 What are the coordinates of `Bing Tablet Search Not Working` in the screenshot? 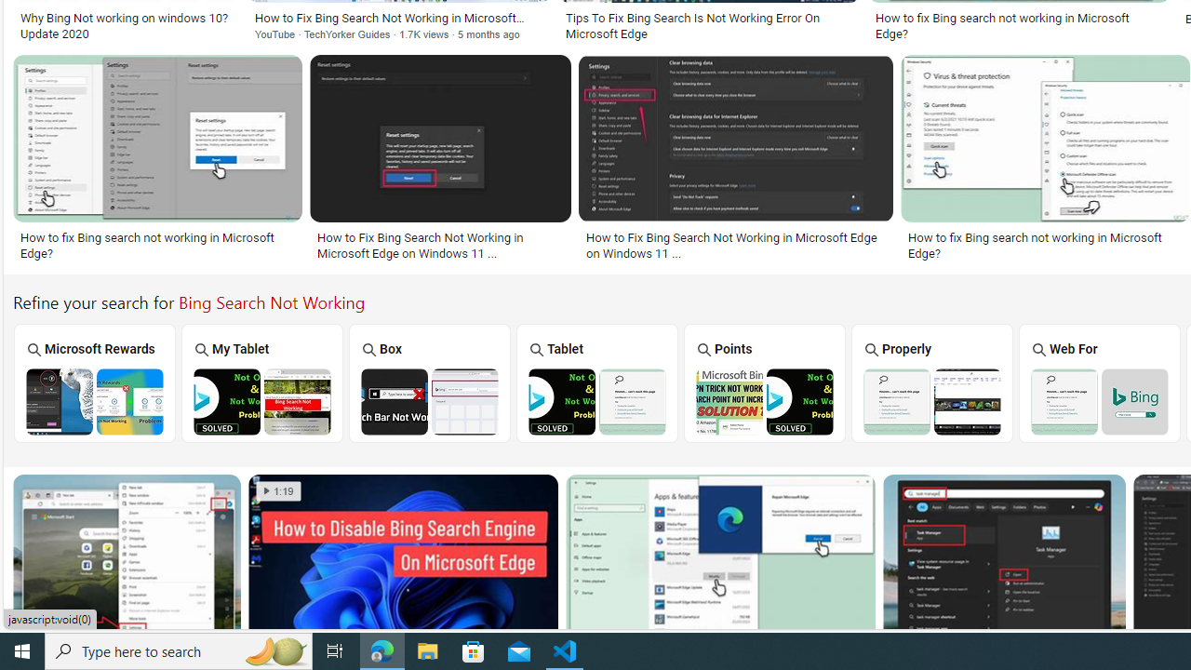 It's located at (597, 401).